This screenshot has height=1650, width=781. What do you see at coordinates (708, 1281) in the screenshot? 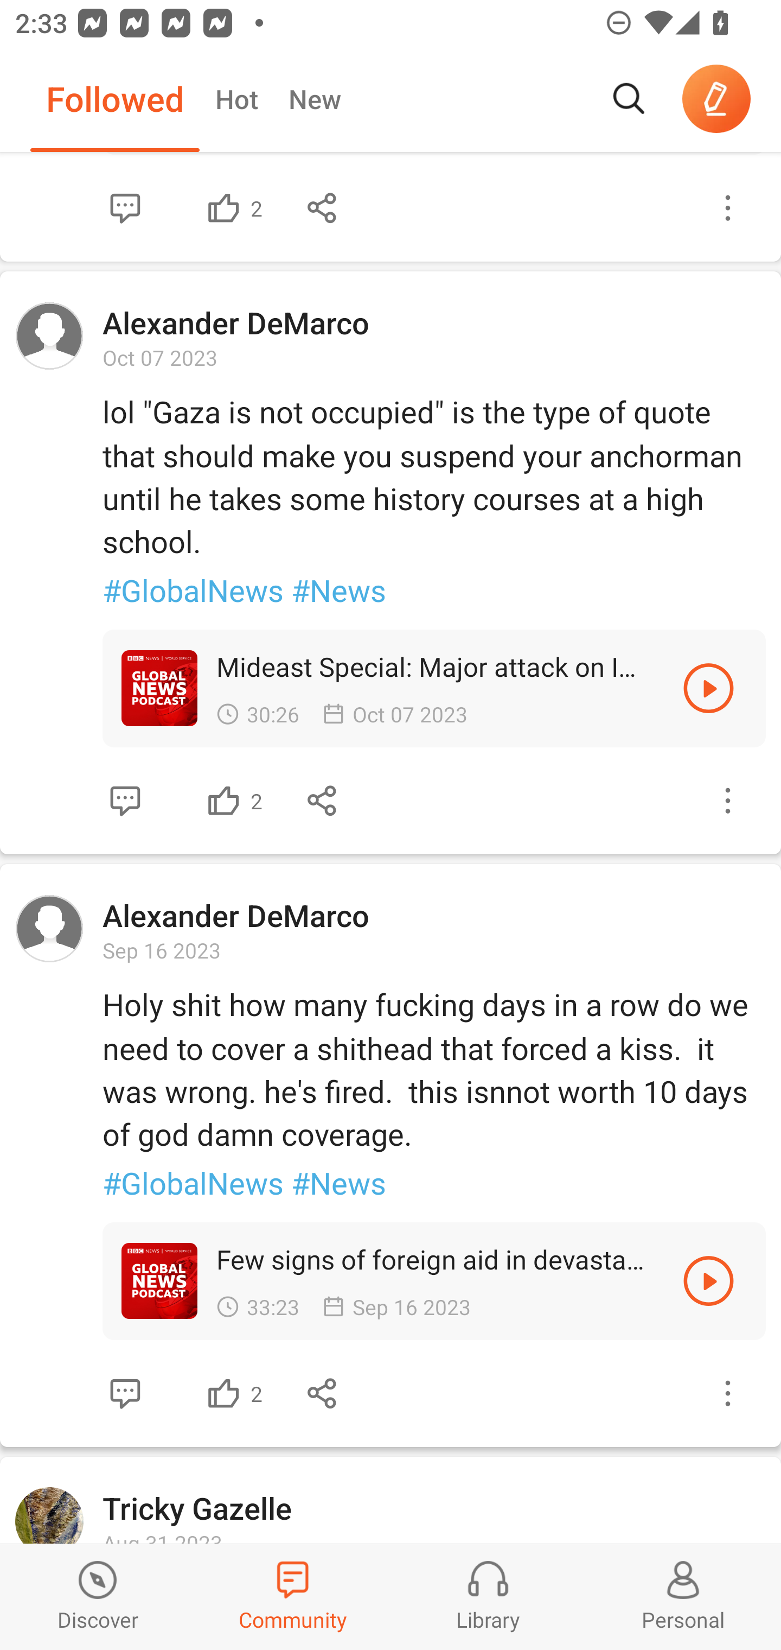
I see `` at bounding box center [708, 1281].